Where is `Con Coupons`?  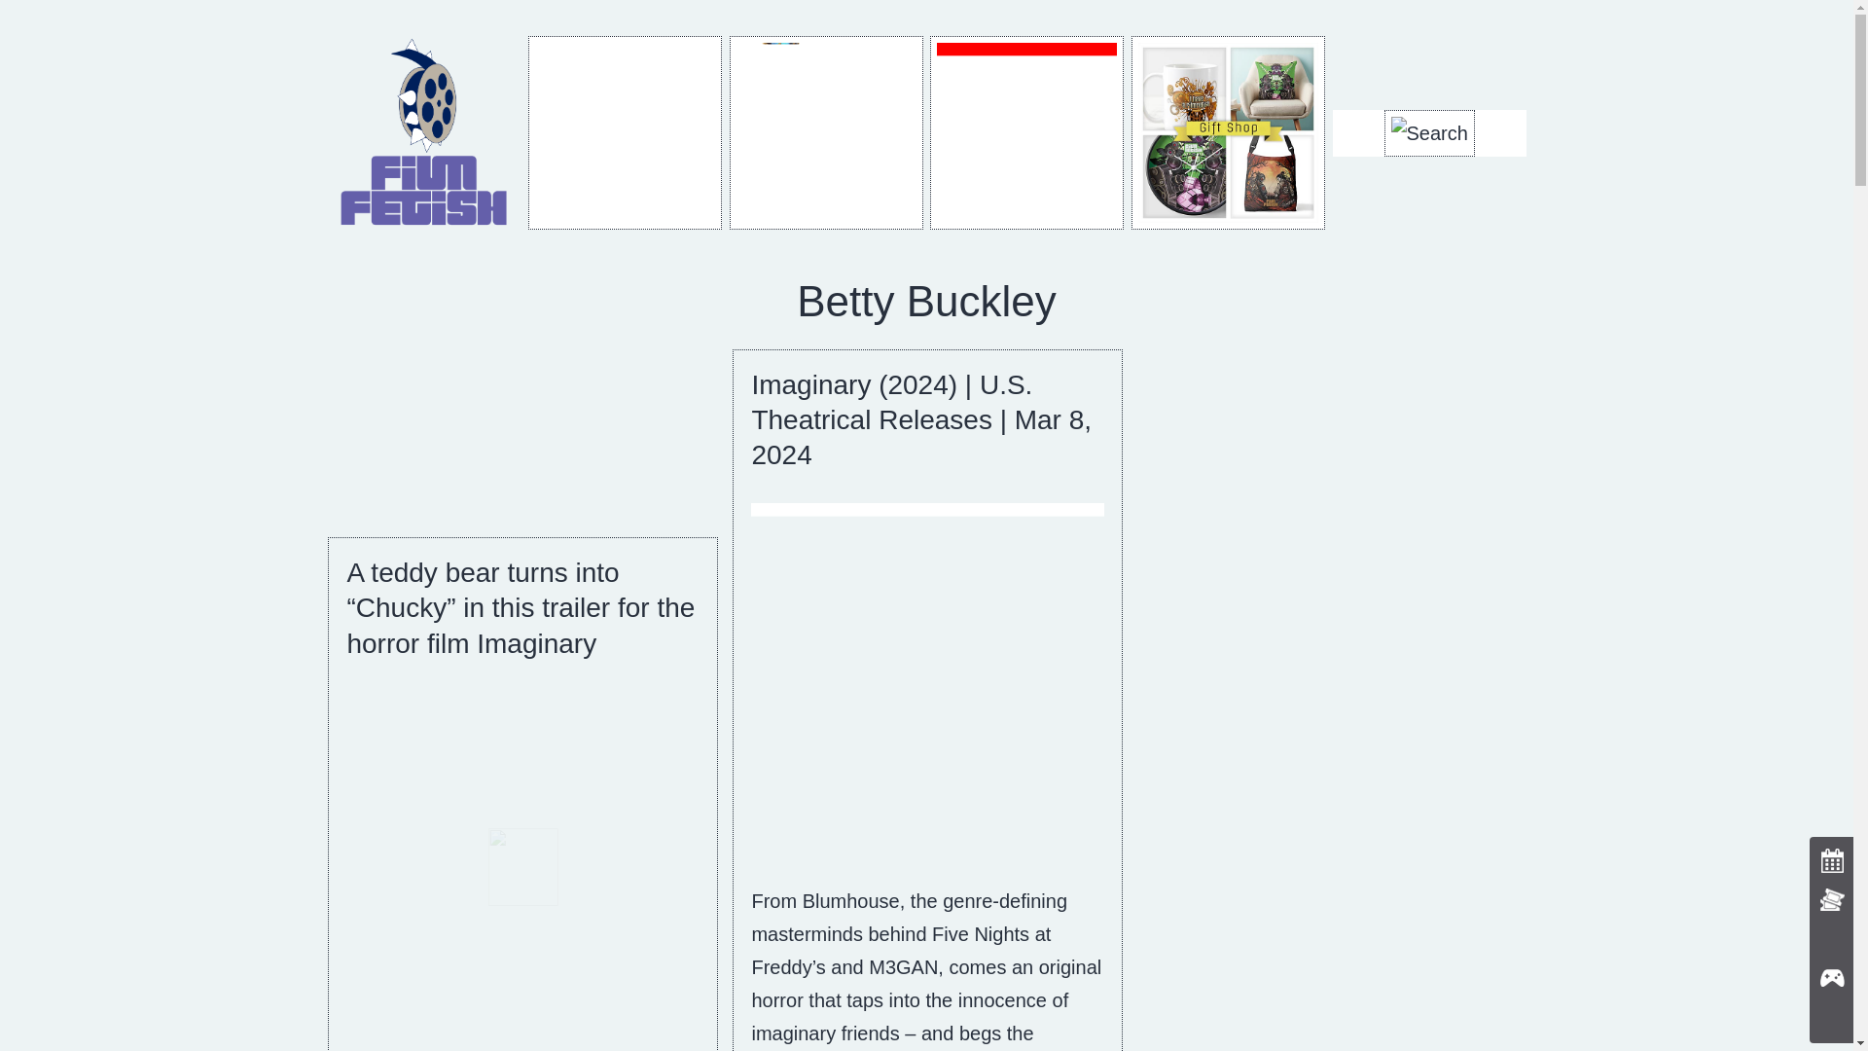 Con Coupons is located at coordinates (826, 132).